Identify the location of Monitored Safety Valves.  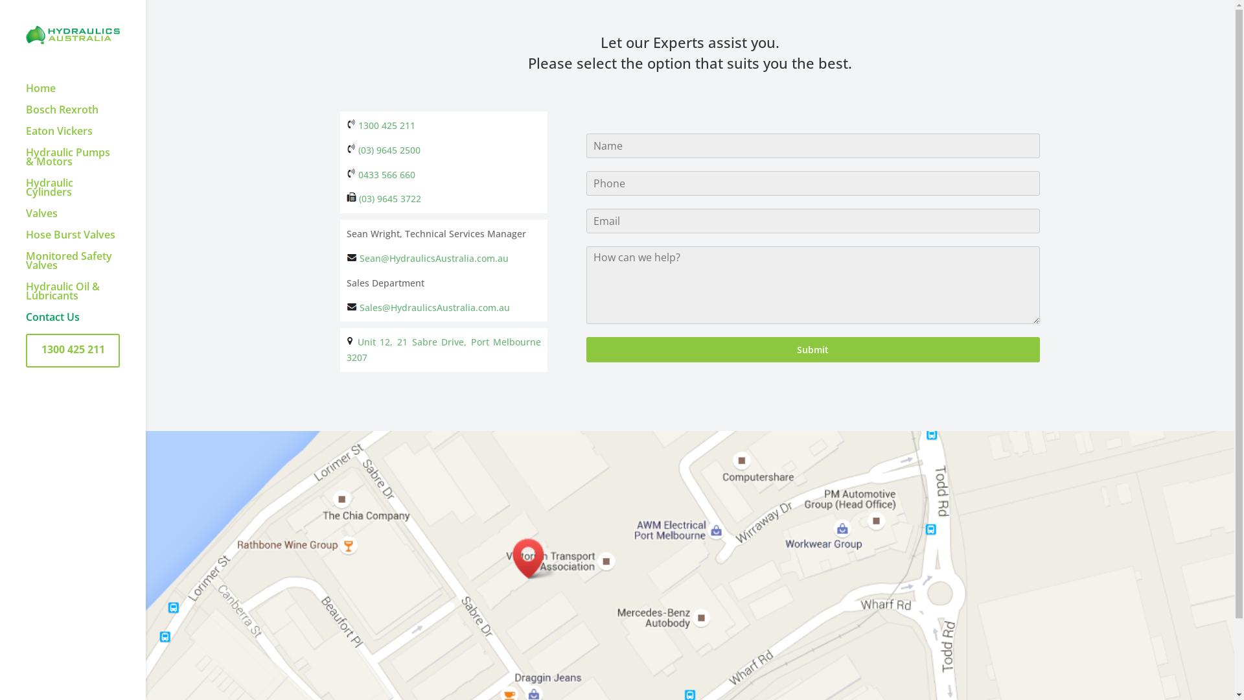
(86, 267).